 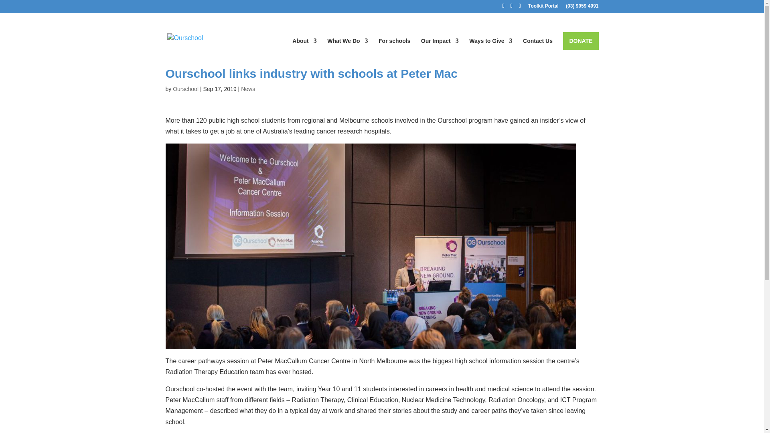 I want to click on News, so click(x=248, y=89).